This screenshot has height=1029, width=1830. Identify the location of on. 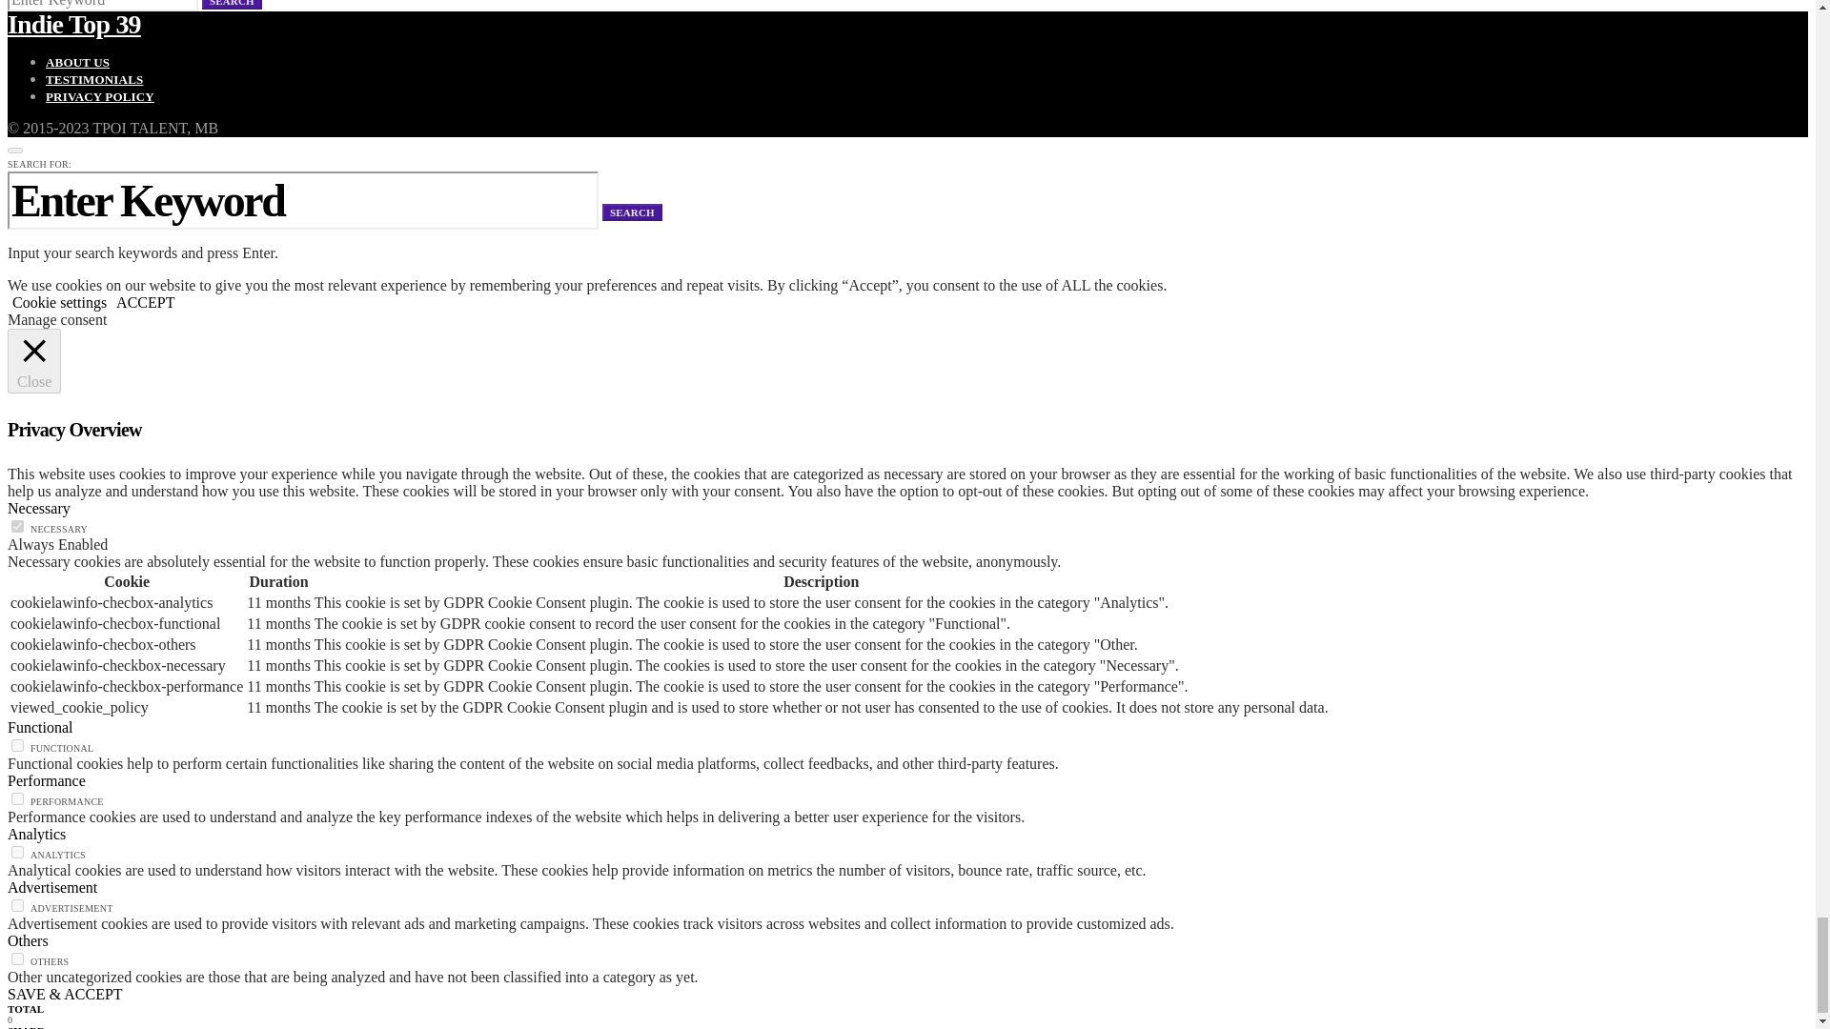
(17, 798).